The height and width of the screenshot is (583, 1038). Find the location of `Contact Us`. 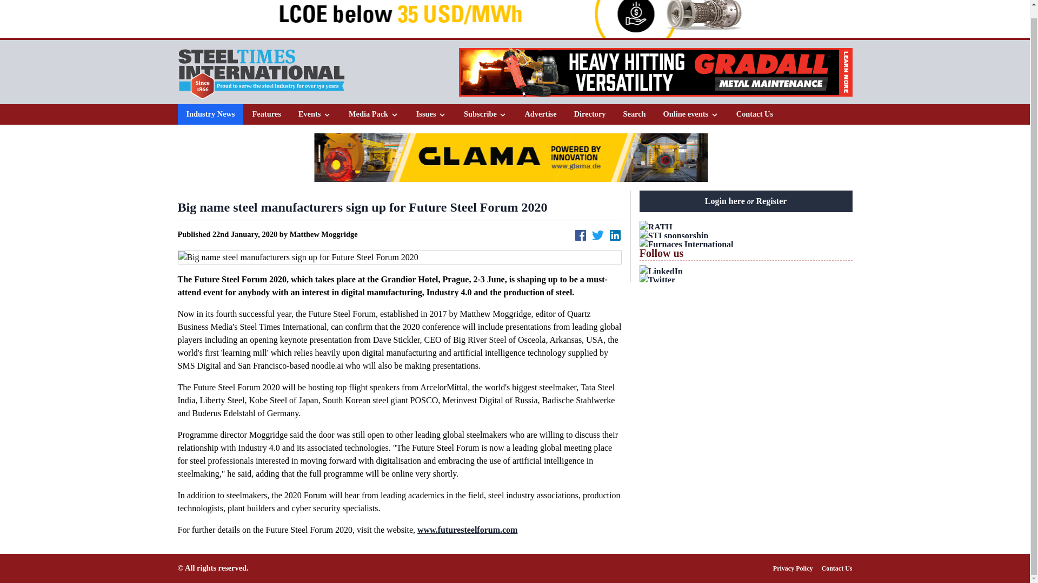

Contact Us is located at coordinates (754, 114).